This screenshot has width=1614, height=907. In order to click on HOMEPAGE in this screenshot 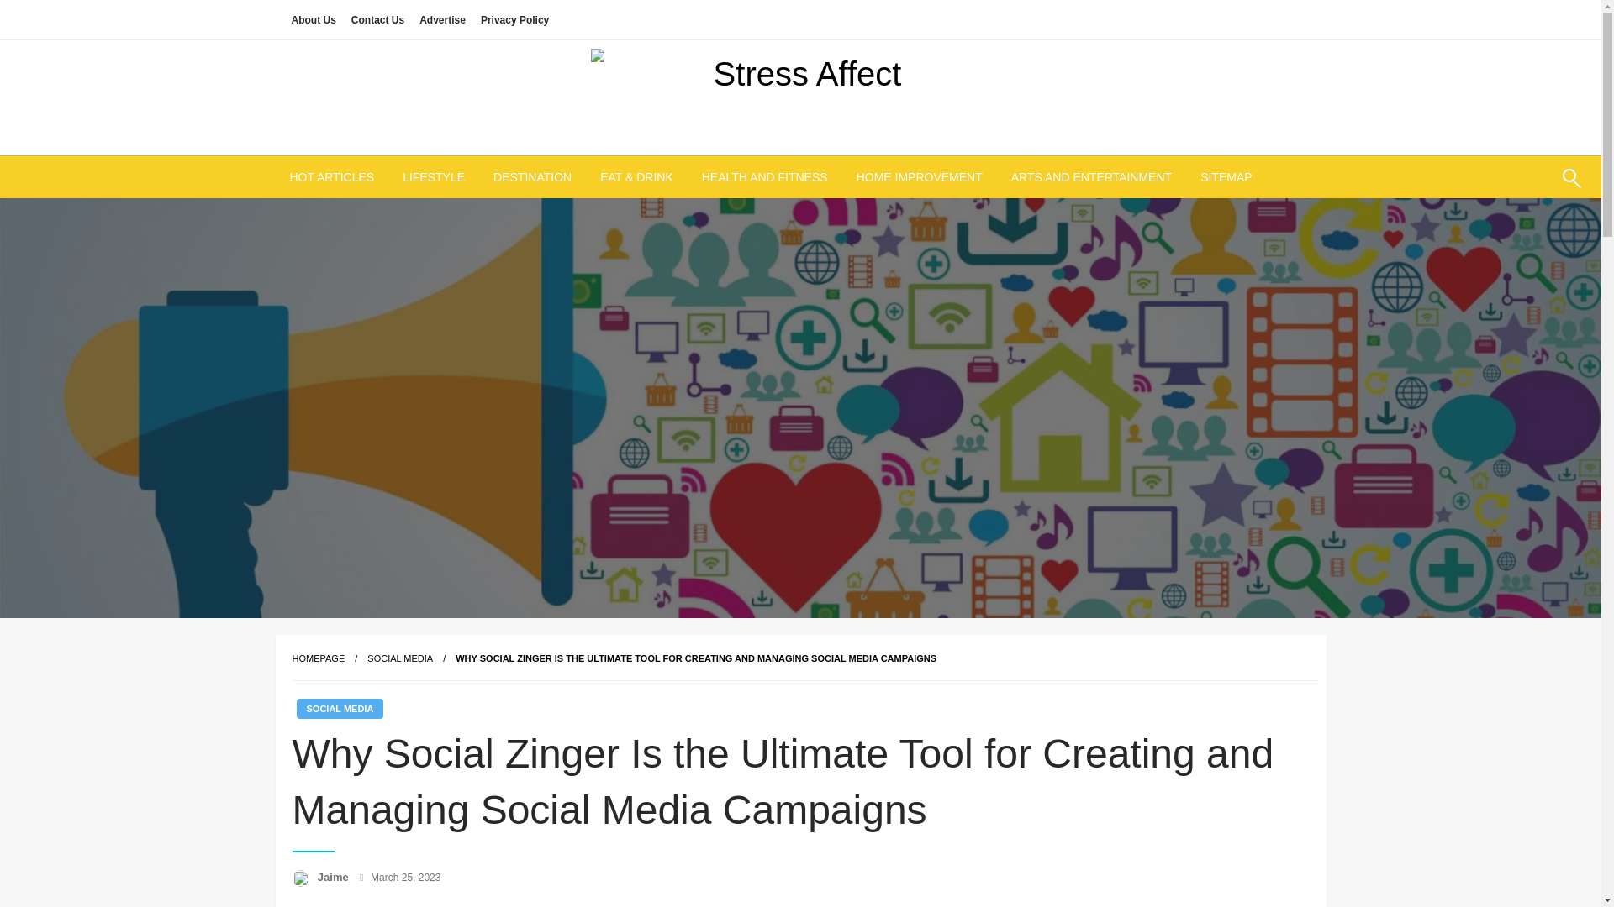, I will do `click(318, 658)`.